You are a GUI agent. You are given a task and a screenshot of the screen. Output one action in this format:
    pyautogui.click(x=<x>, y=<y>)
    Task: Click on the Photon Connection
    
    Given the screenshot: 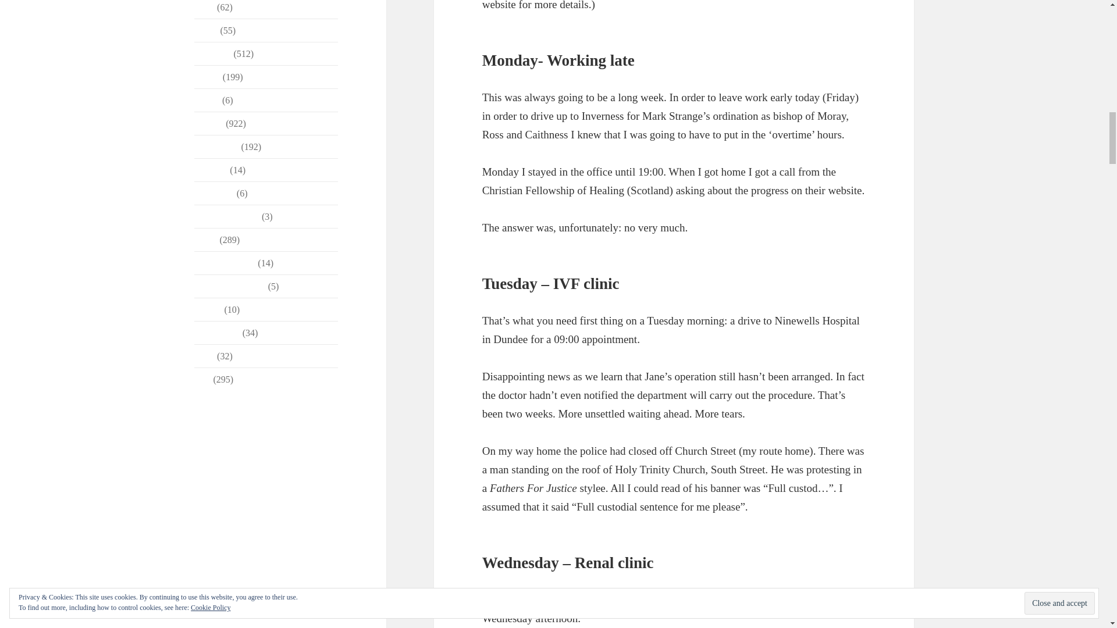 What is the action you would take?
    pyautogui.click(x=230, y=286)
    